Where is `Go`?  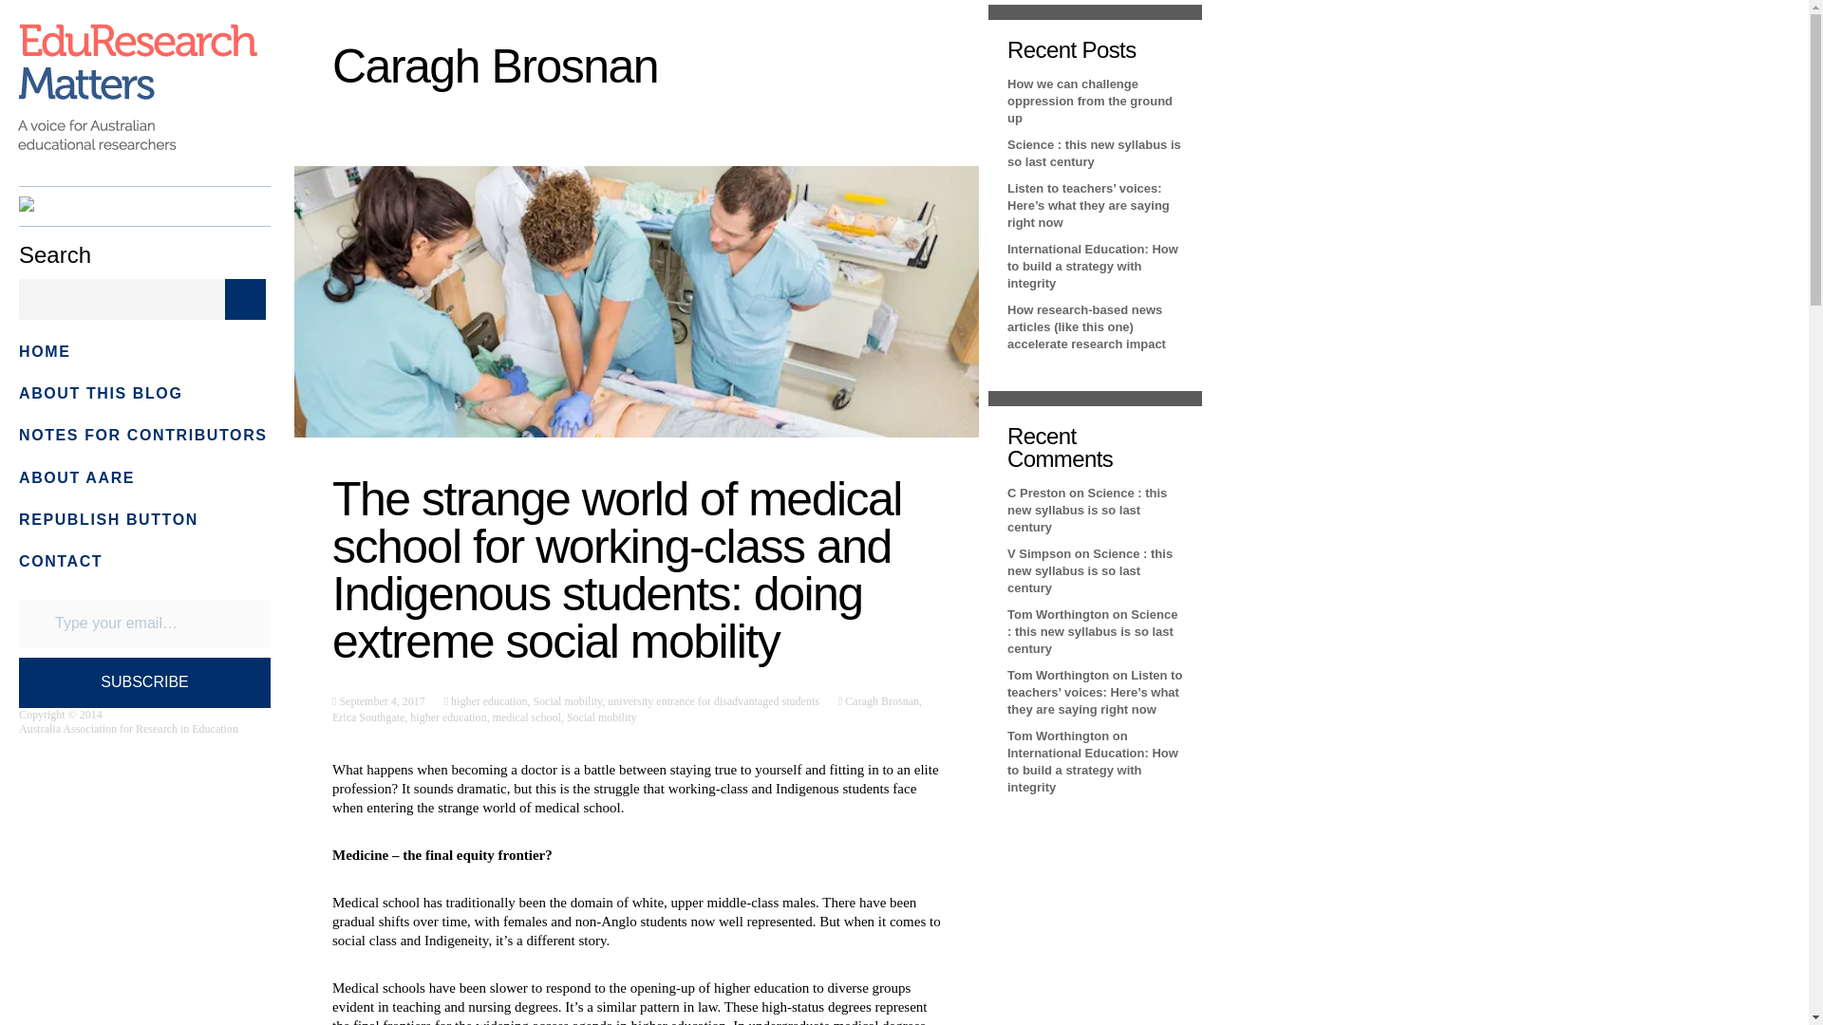 Go is located at coordinates (245, 298).